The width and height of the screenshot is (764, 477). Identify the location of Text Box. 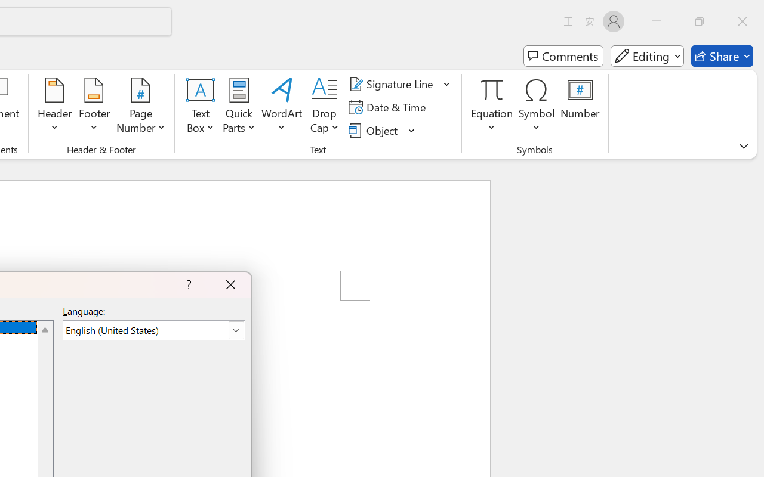
(201, 107).